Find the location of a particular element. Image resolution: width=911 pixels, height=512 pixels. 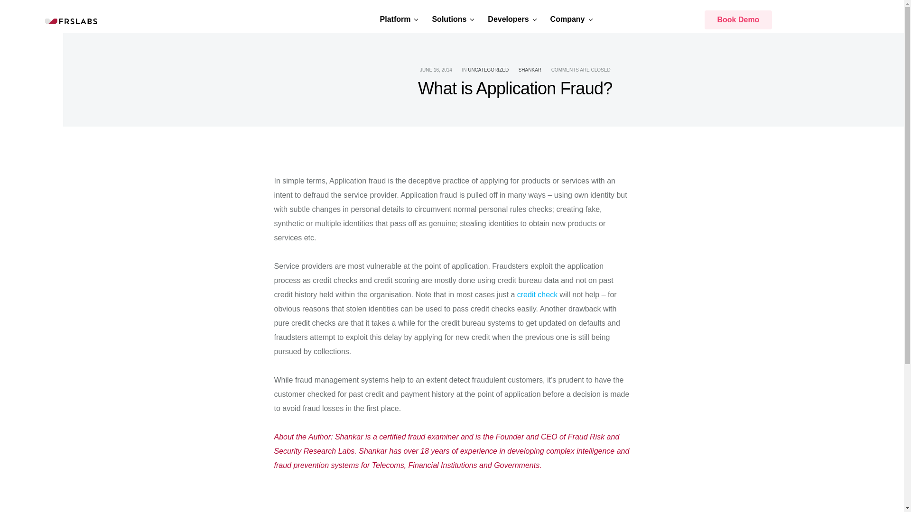

Posts by Shankar is located at coordinates (530, 70).